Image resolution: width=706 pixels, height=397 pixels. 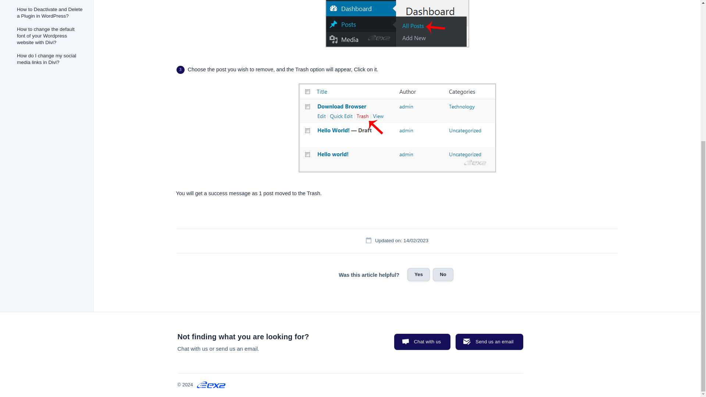 What do you see at coordinates (50, 12) in the screenshot?
I see `How to Deactivate and Delete a Plugin in WordPress?` at bounding box center [50, 12].